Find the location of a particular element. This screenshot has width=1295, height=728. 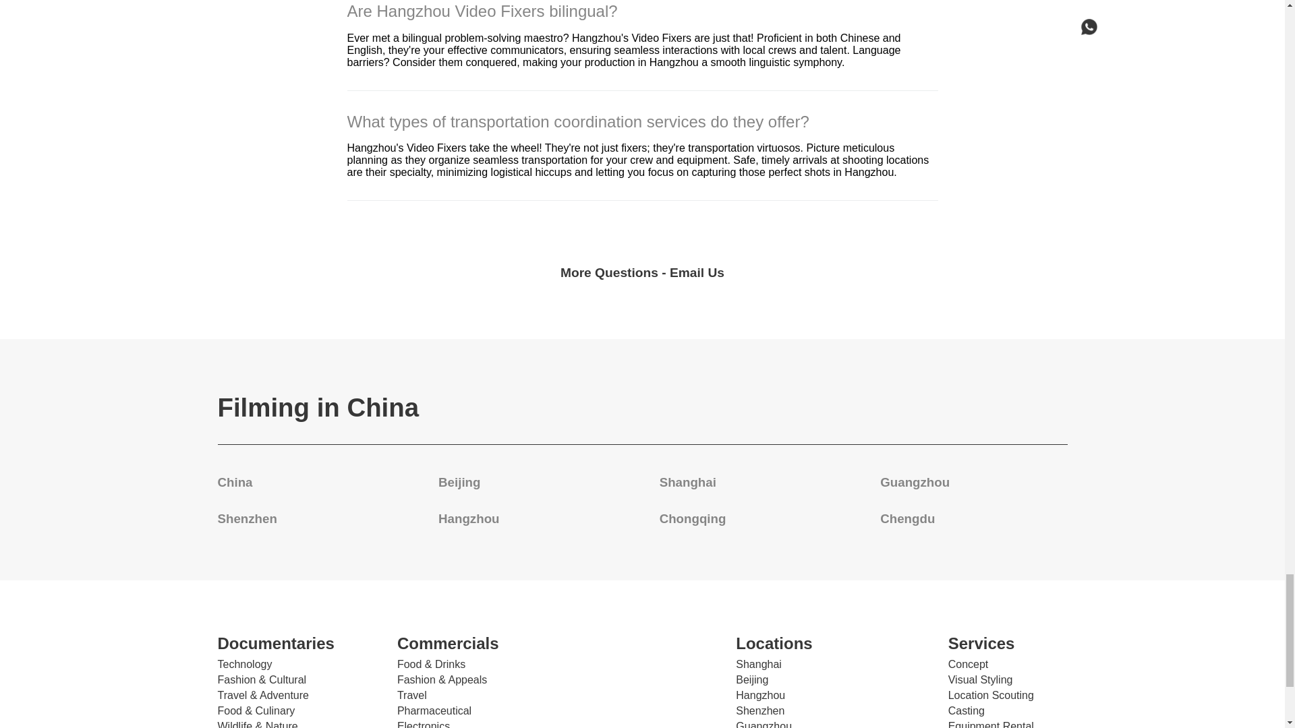

More Questions - Email Us is located at coordinates (642, 272).